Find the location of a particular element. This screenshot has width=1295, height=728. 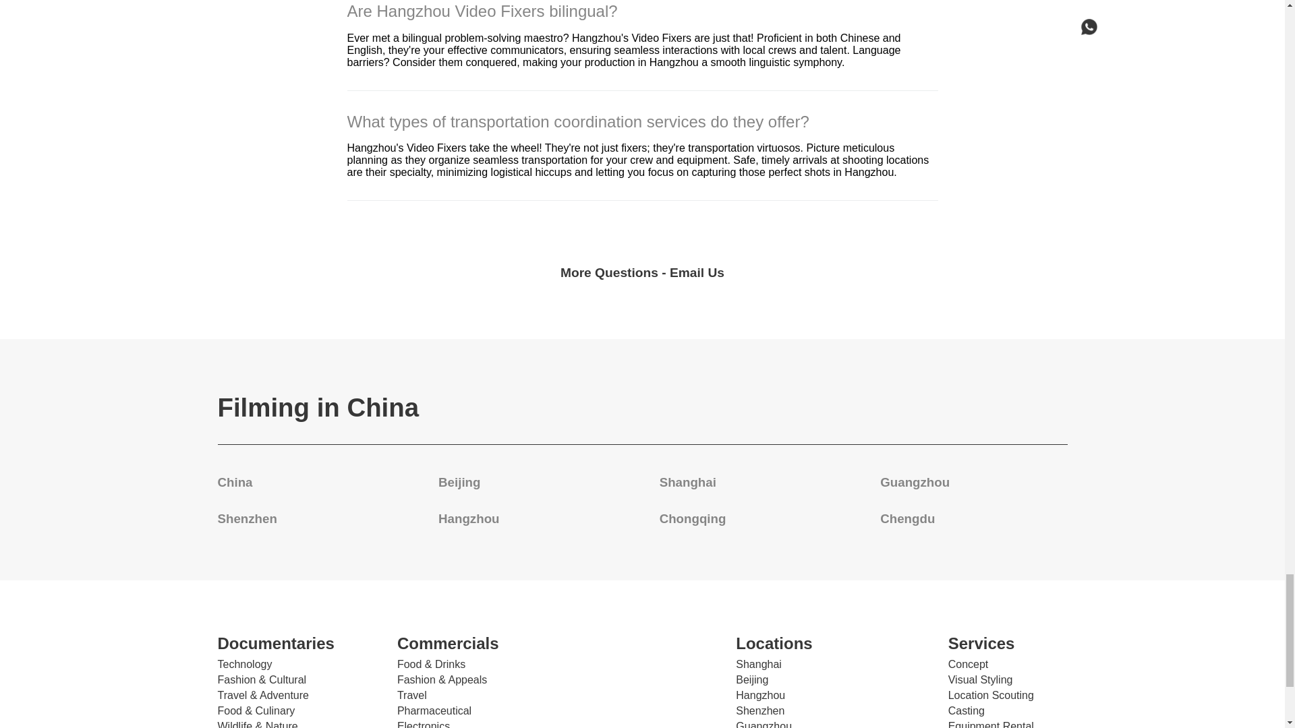

More Questions - Email Us is located at coordinates (642, 272).